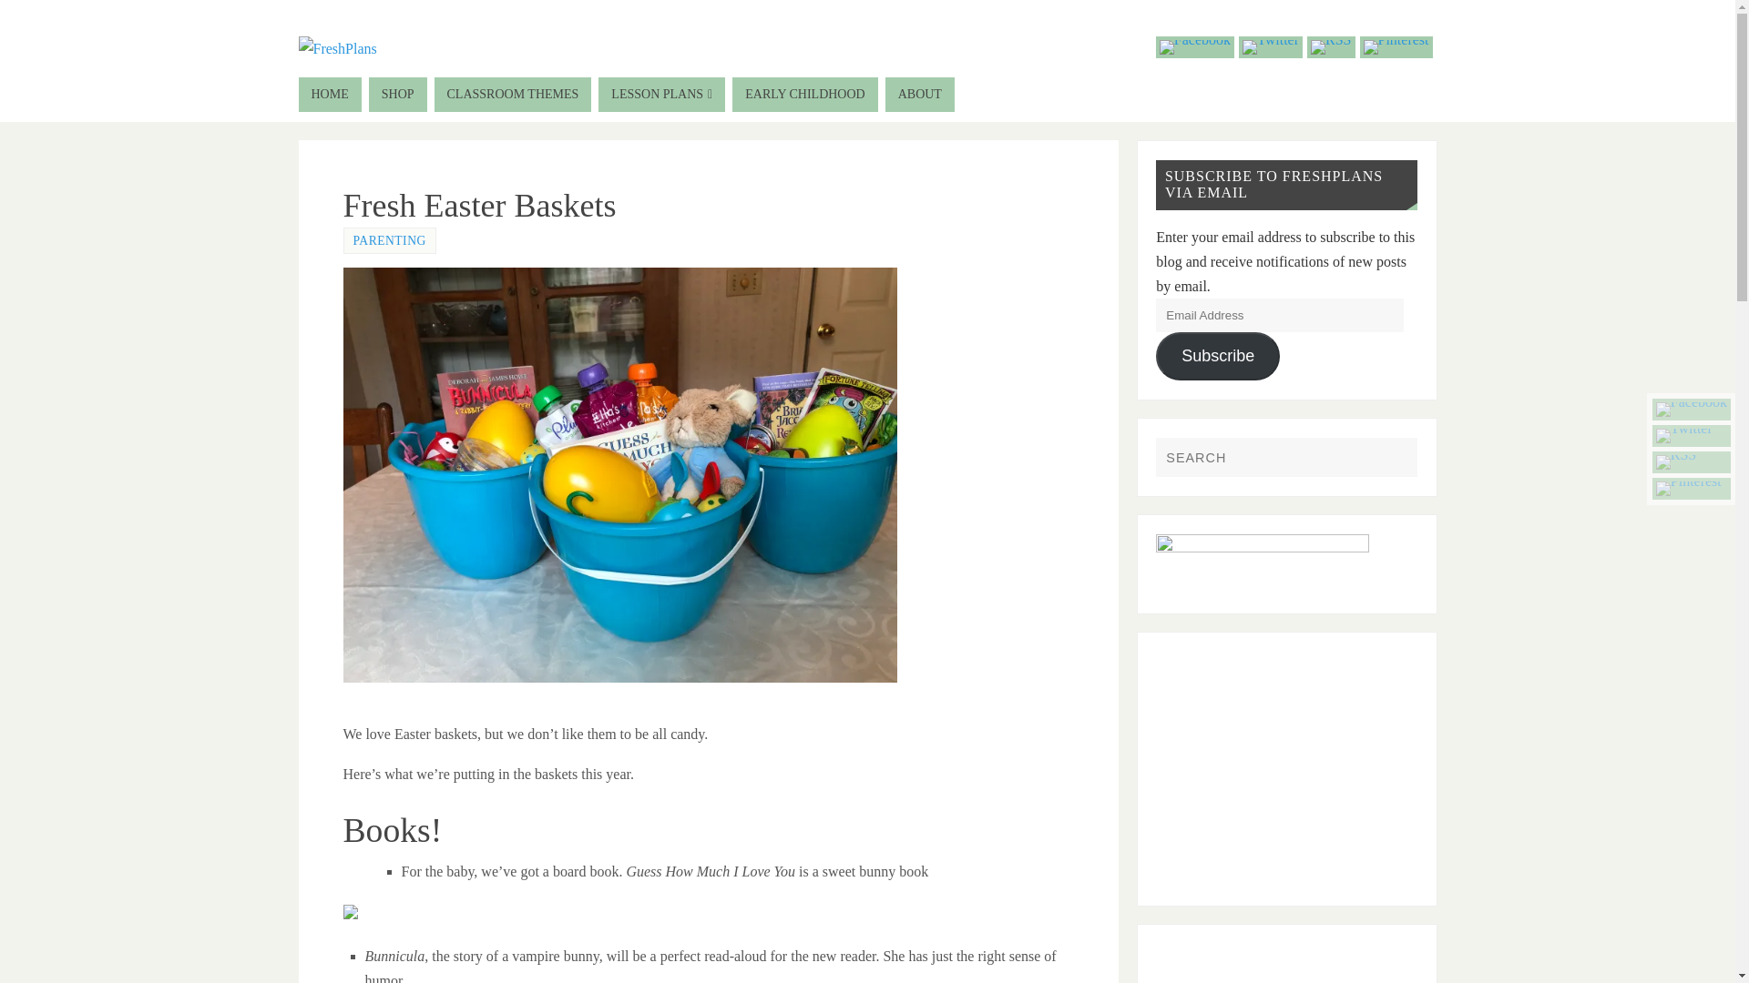 This screenshot has width=1749, height=983. Describe the element at coordinates (1692, 488) in the screenshot. I see `Pinterest` at that location.